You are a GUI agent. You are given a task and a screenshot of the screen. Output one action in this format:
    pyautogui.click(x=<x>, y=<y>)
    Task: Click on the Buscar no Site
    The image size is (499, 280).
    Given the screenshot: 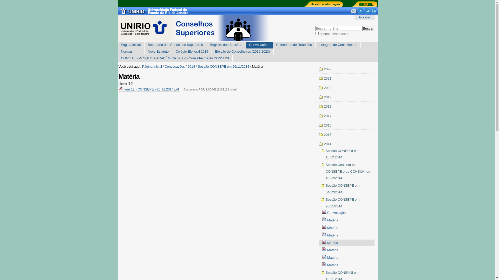 What is the action you would take?
    pyautogui.click(x=338, y=29)
    